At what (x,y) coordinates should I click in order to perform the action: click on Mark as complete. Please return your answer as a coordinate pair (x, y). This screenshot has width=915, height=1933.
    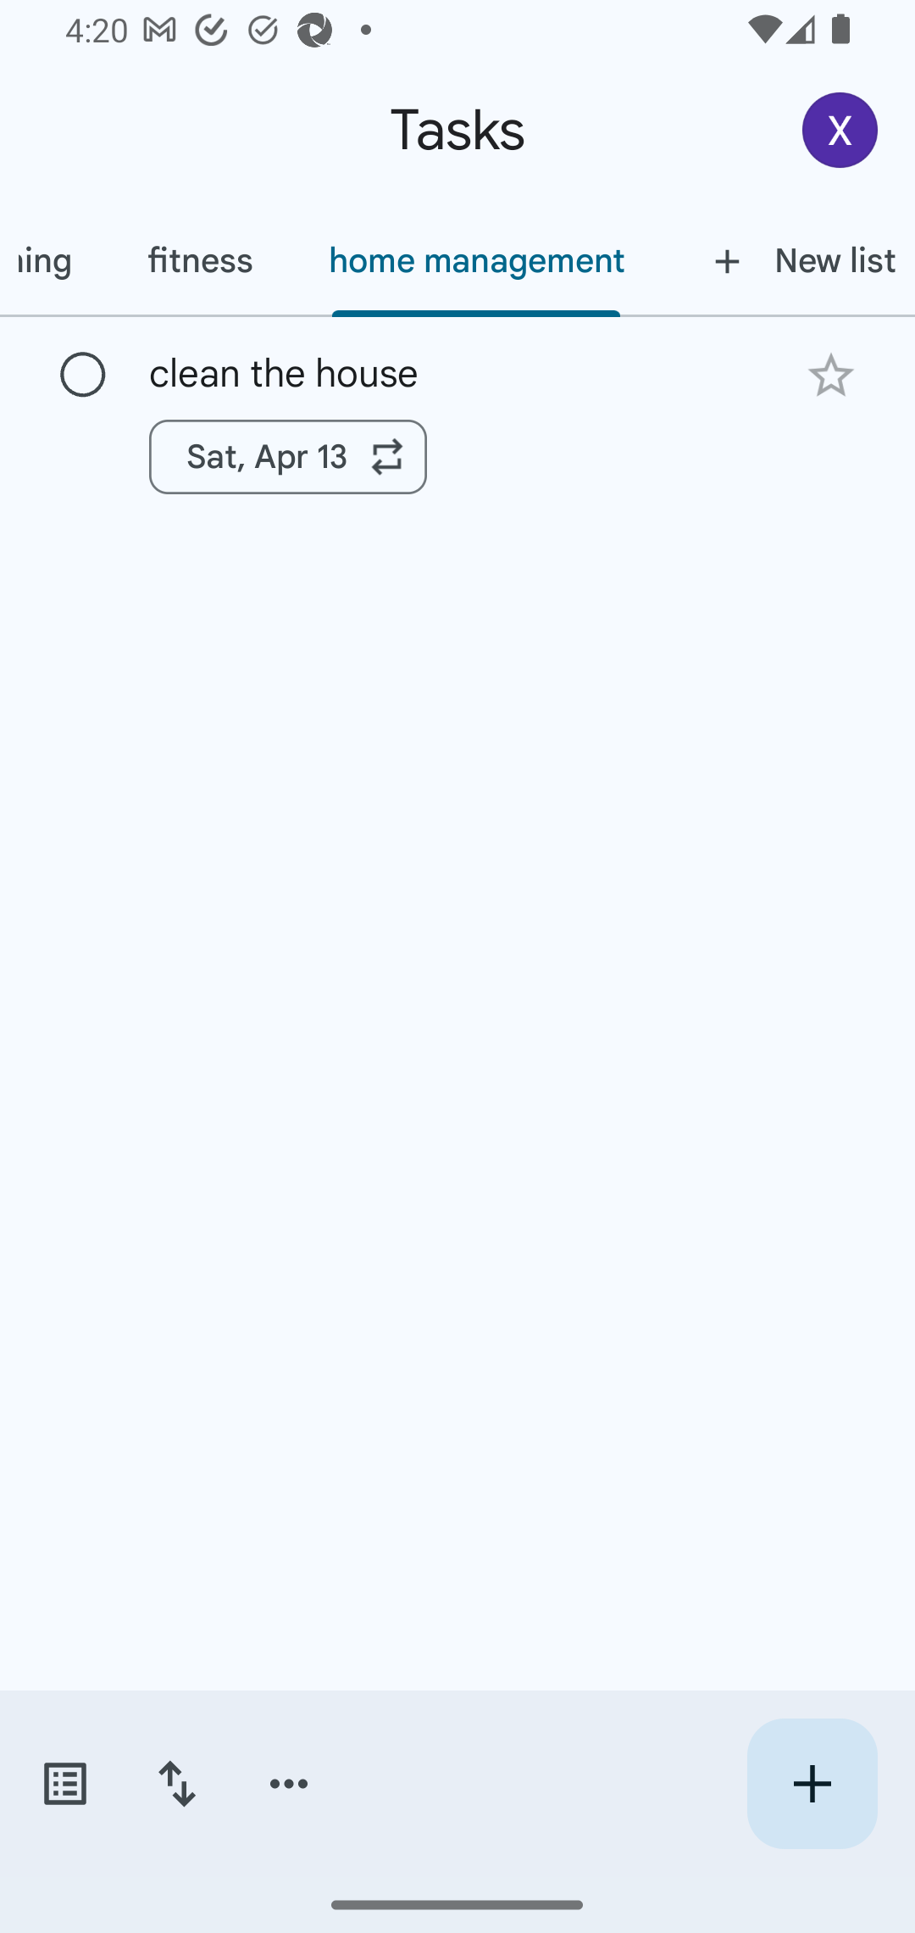
    Looking at the image, I should click on (83, 376).